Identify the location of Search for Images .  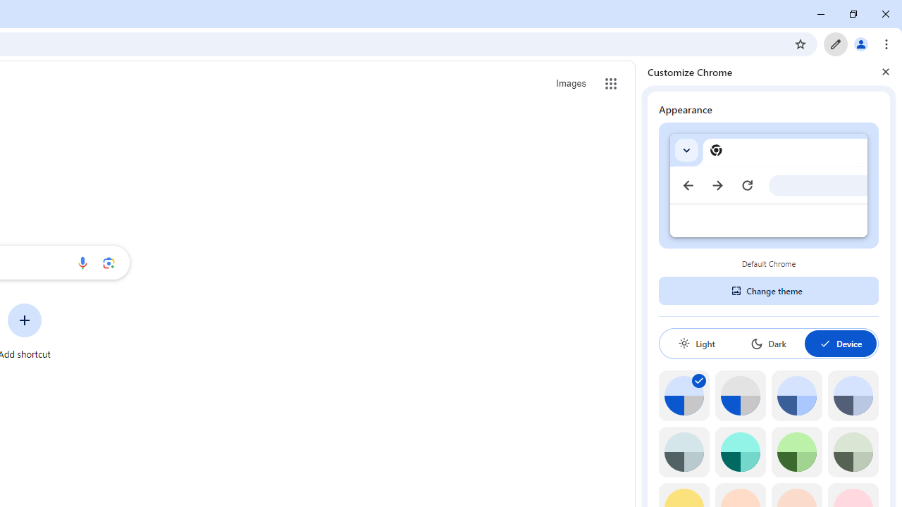
(571, 84).